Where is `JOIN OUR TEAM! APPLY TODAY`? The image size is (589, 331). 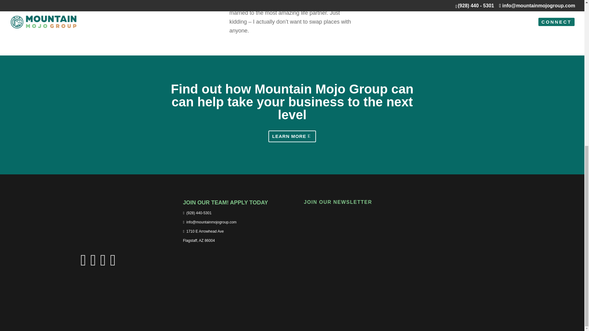
JOIN OUR TEAM! APPLY TODAY is located at coordinates (203, 236).